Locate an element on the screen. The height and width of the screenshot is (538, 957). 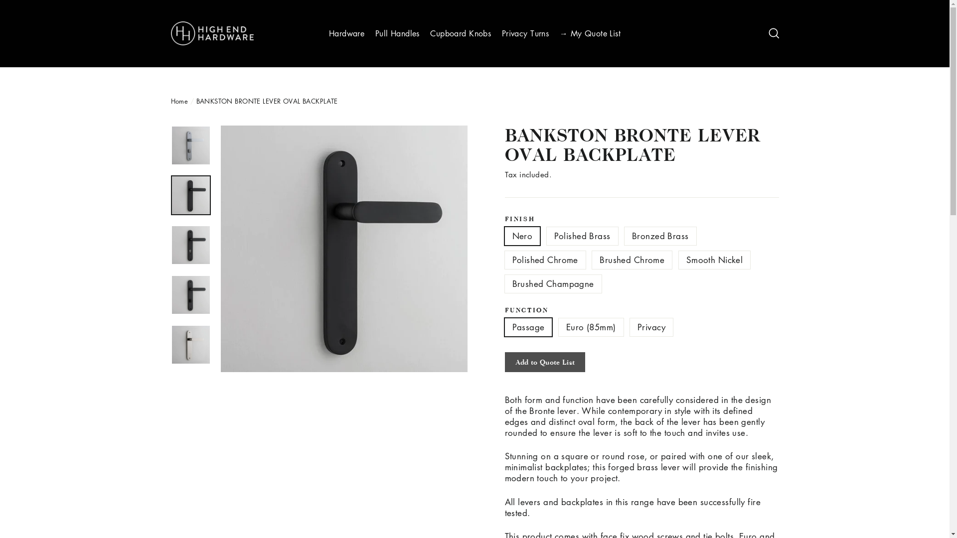
Search is located at coordinates (774, 34).